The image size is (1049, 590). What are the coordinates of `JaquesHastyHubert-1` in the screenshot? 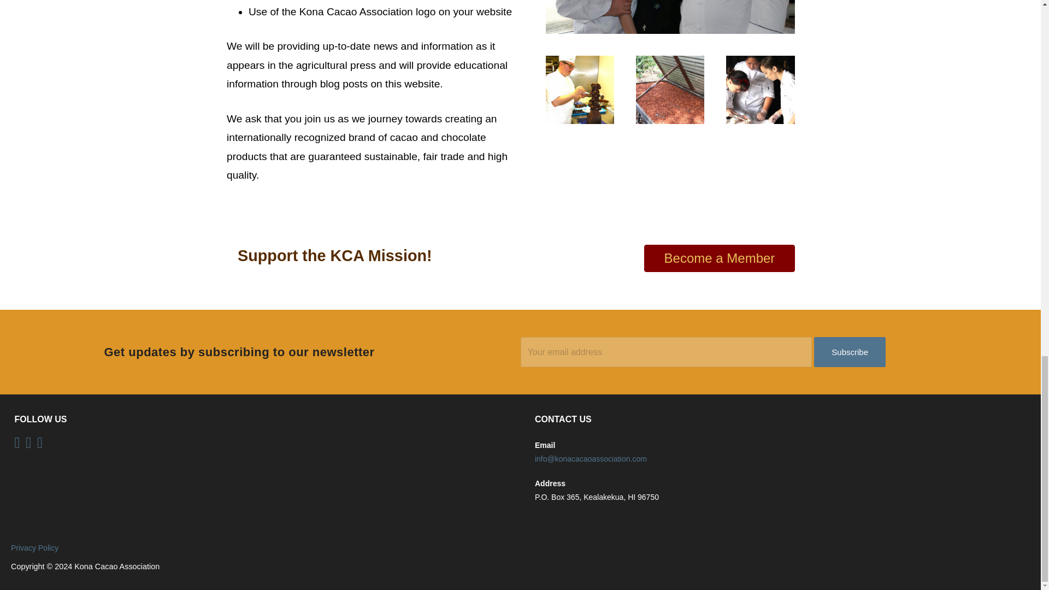 It's located at (670, 16).